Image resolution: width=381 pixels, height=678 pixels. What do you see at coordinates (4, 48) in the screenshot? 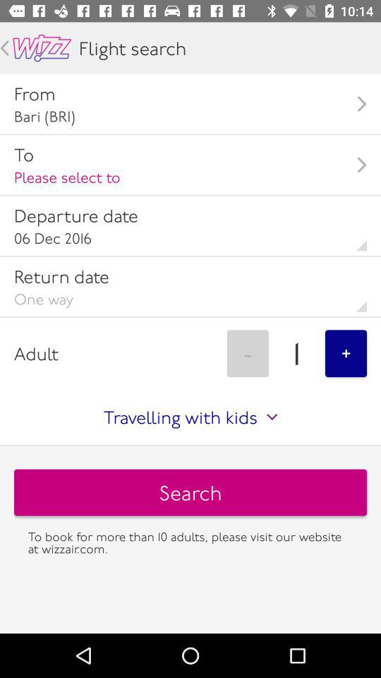
I see `got to previous screen` at bounding box center [4, 48].